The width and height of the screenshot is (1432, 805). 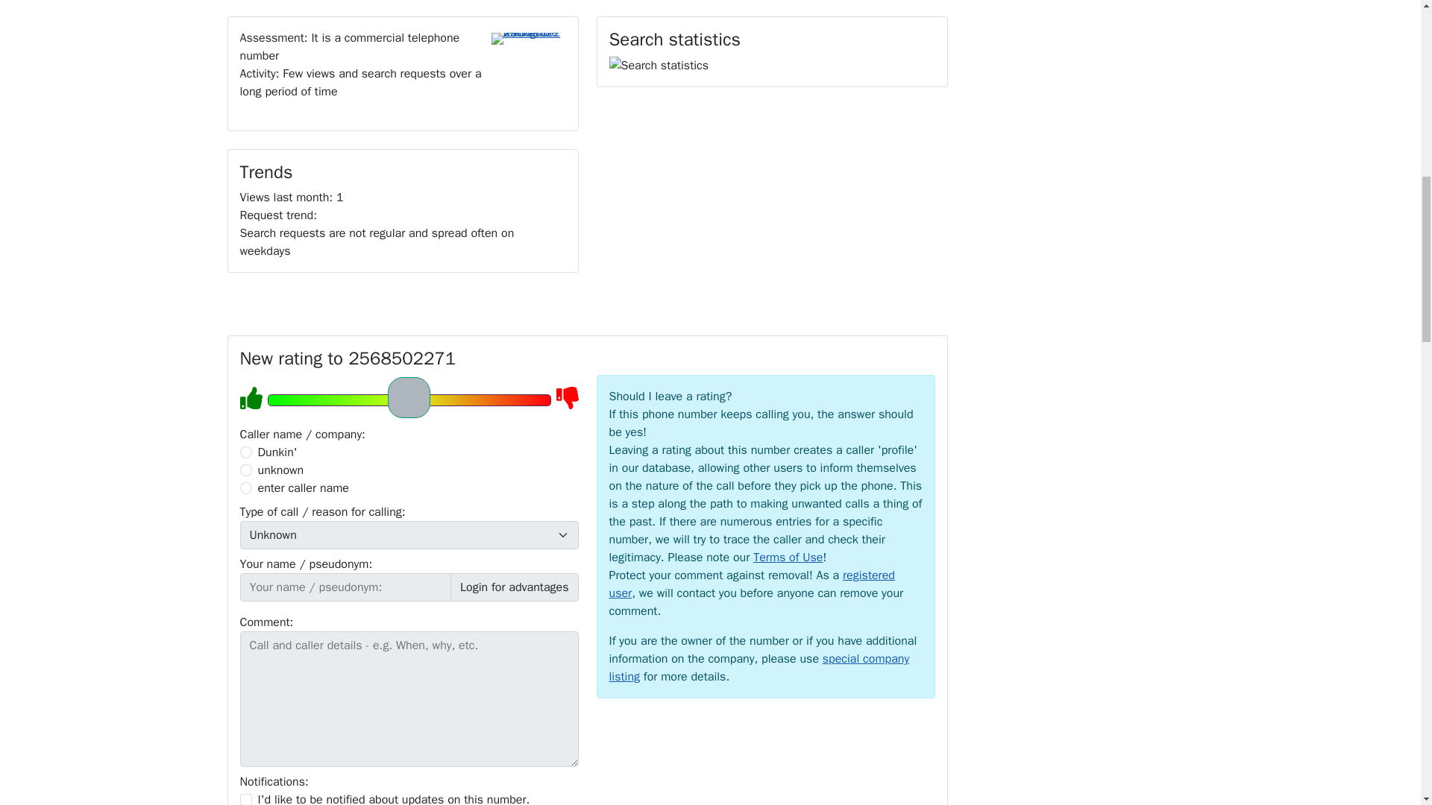 What do you see at coordinates (246, 487) in the screenshot?
I see `3` at bounding box center [246, 487].